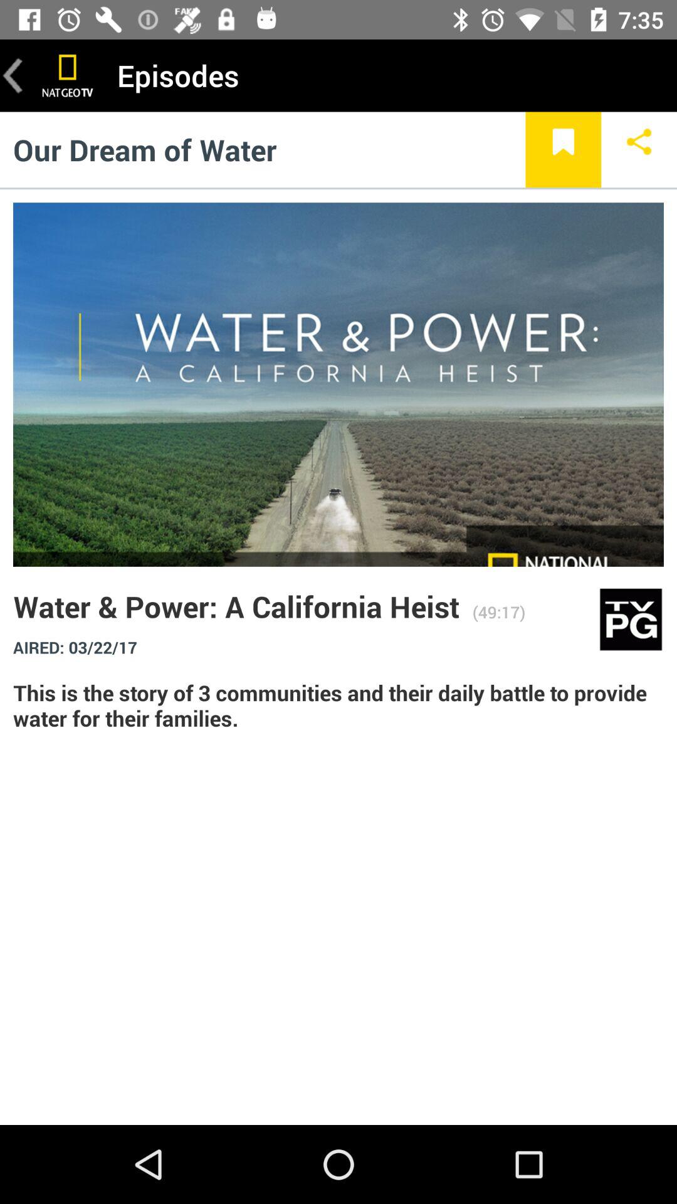  What do you see at coordinates (639, 149) in the screenshot?
I see `share page` at bounding box center [639, 149].